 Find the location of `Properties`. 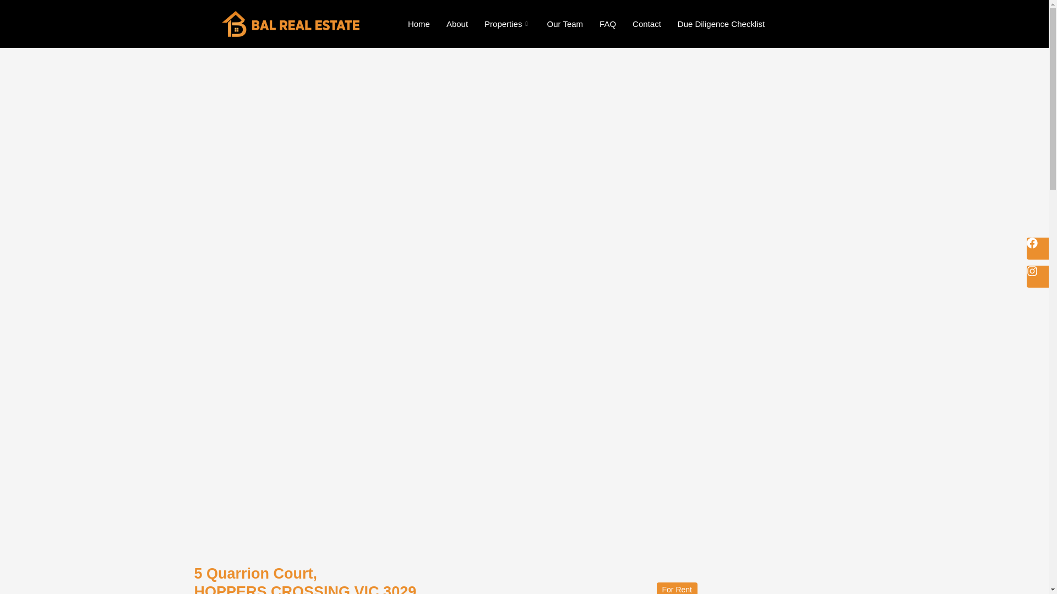

Properties is located at coordinates (507, 24).